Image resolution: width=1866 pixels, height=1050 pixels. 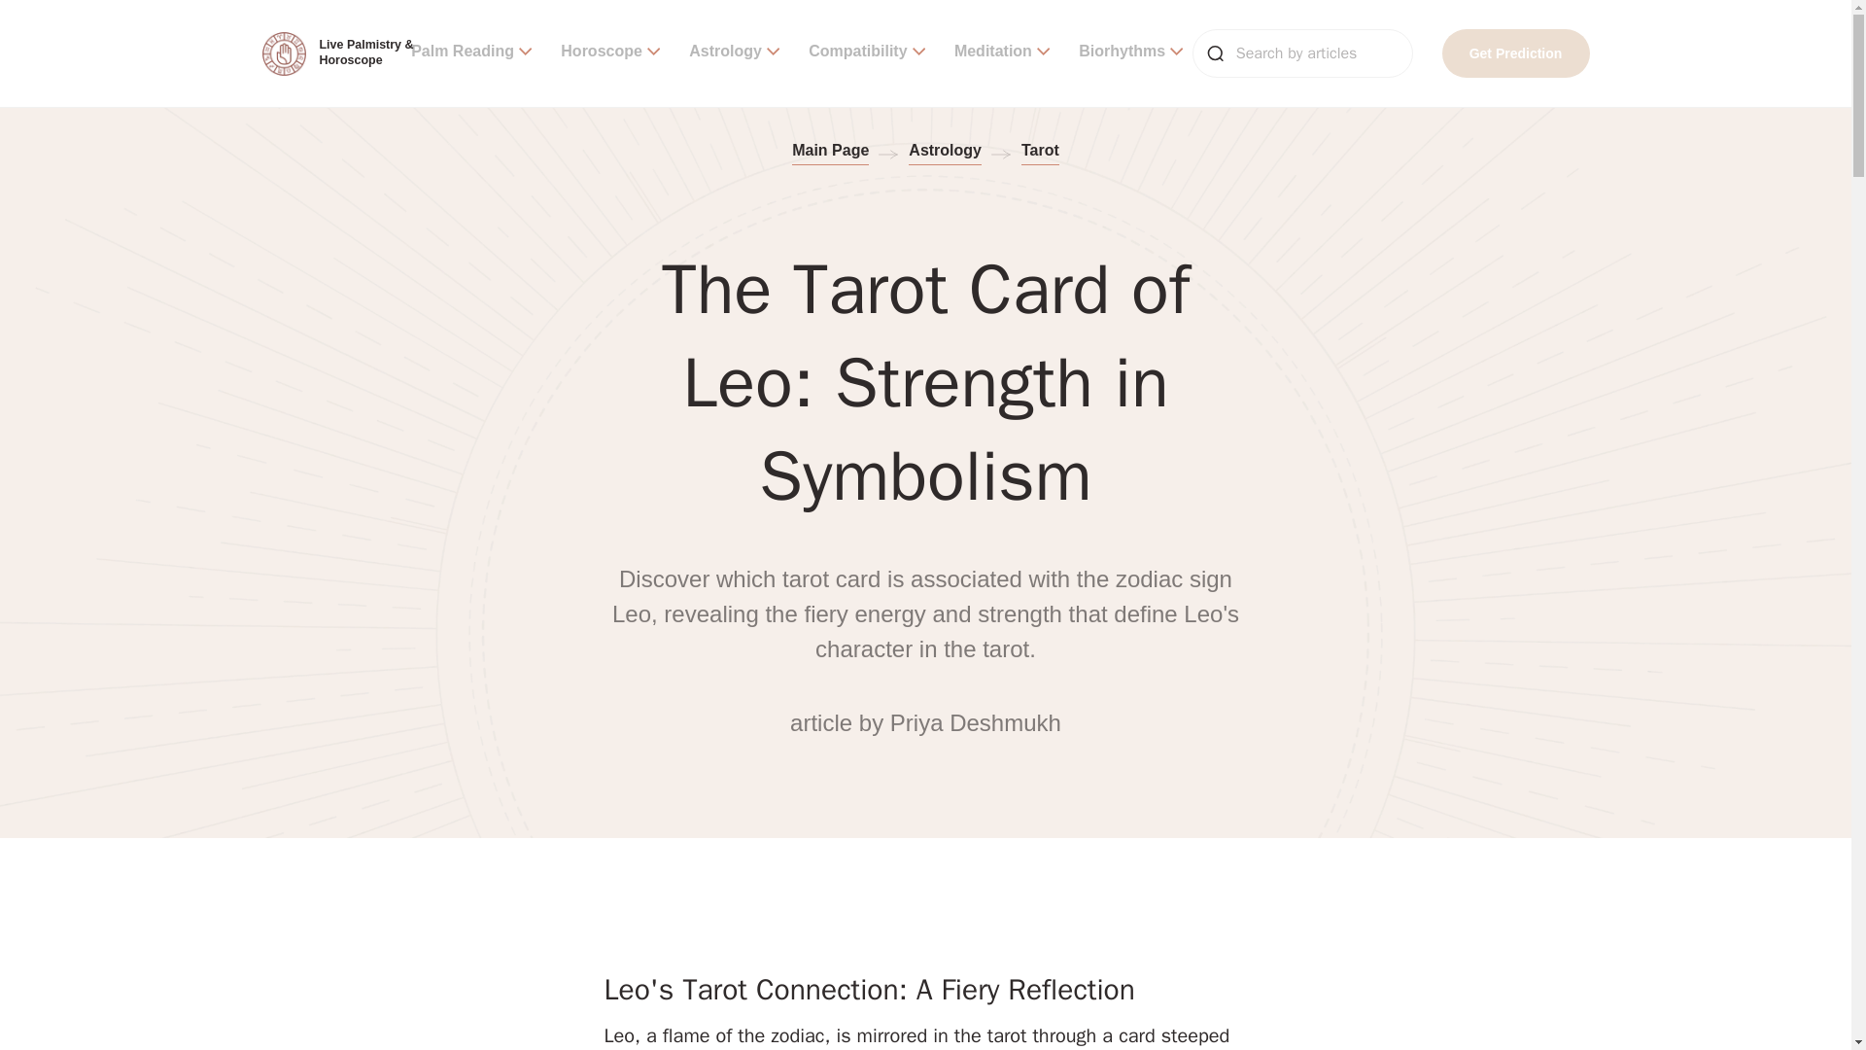 What do you see at coordinates (1001, 52) in the screenshot?
I see `Meditation` at bounding box center [1001, 52].